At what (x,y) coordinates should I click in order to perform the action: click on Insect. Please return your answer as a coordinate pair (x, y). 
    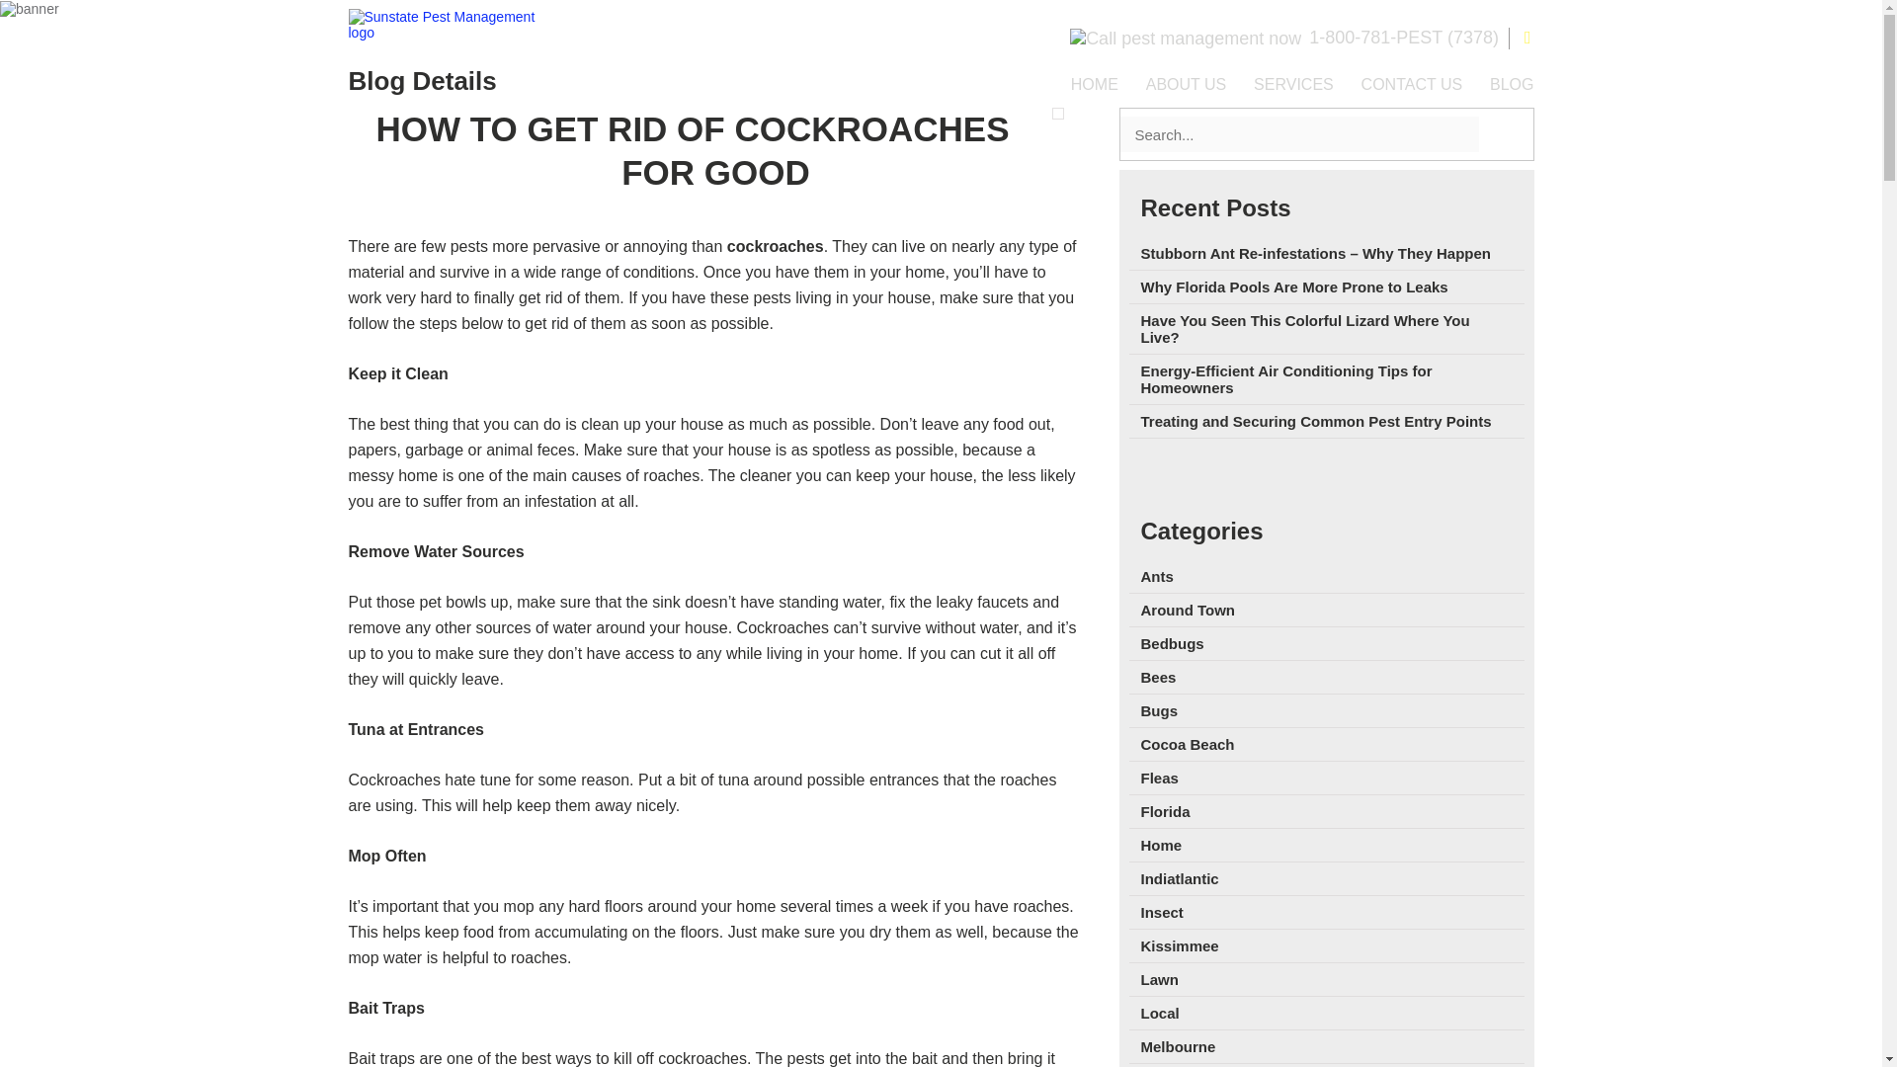
    Looking at the image, I should click on (1160, 912).